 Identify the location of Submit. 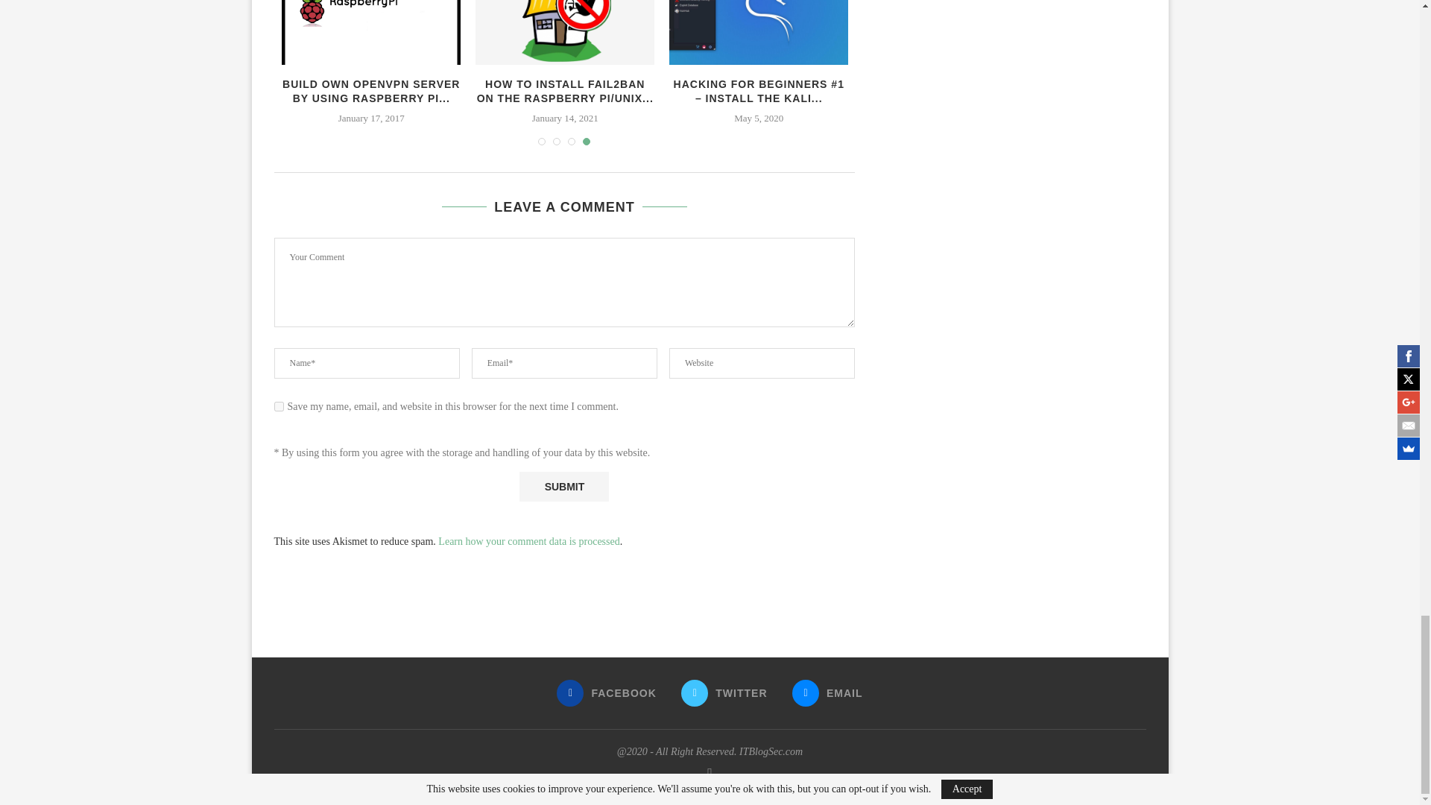
(563, 486).